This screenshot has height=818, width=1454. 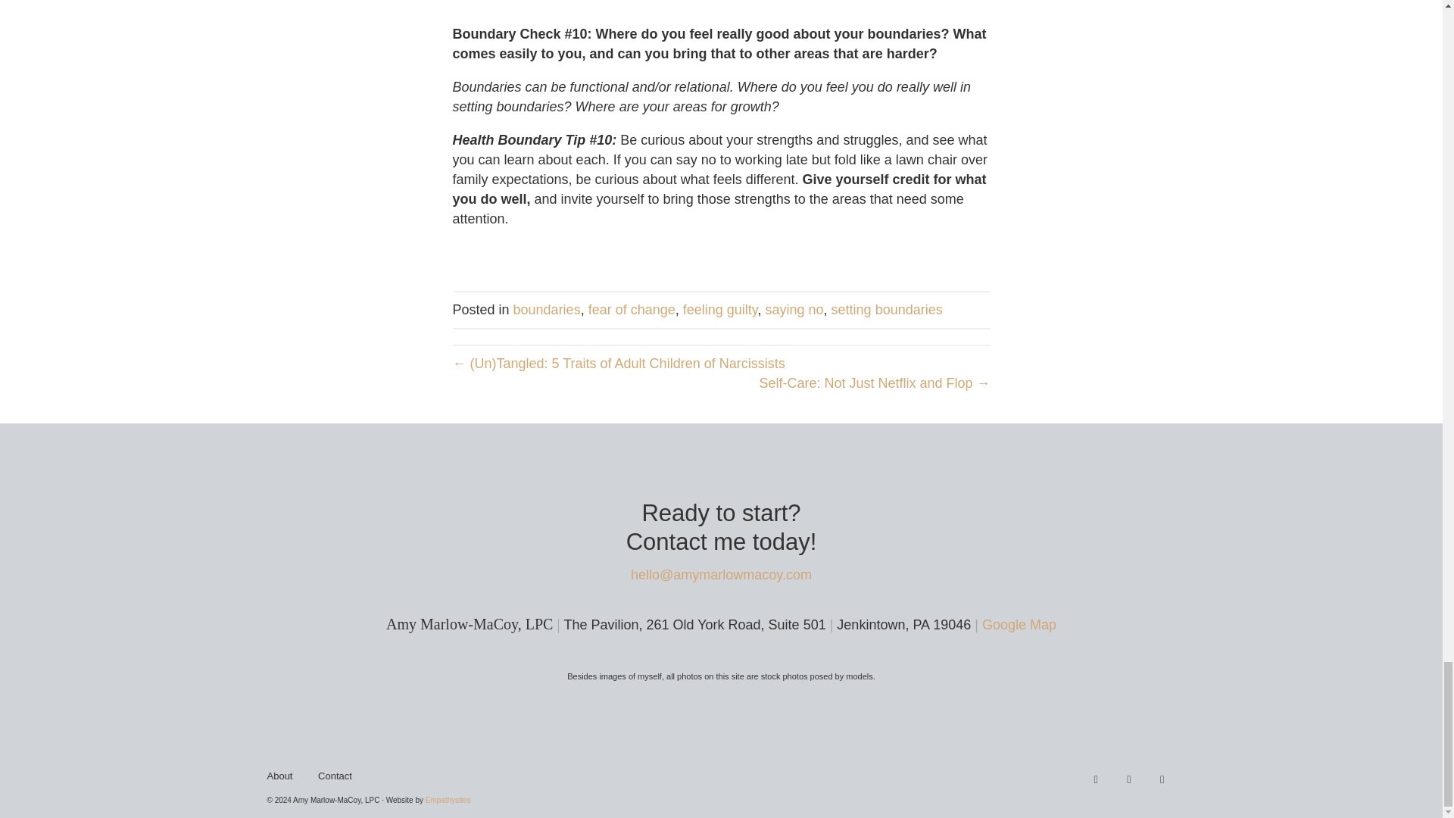 What do you see at coordinates (795, 309) in the screenshot?
I see `saying no` at bounding box center [795, 309].